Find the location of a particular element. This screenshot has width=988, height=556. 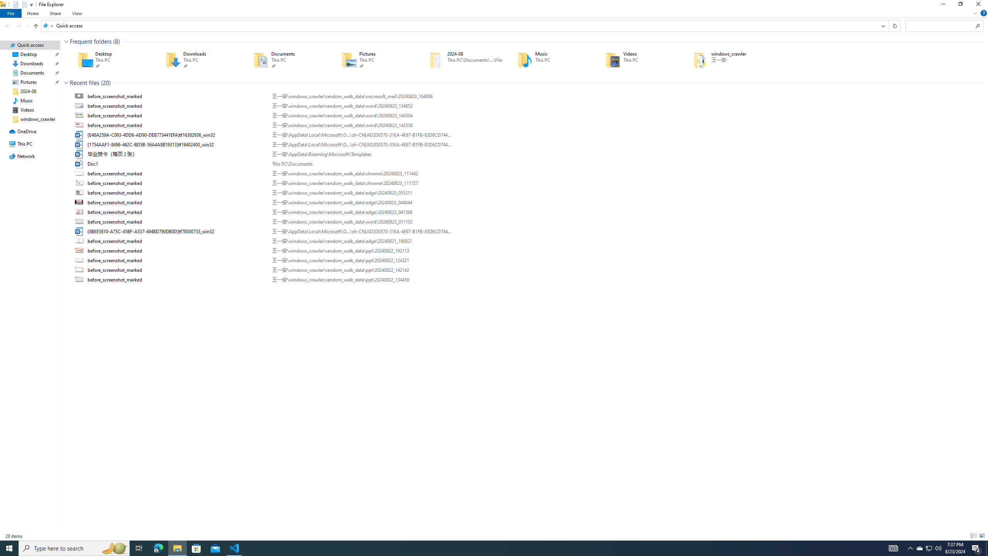

Downloads is located at coordinates (198, 60).